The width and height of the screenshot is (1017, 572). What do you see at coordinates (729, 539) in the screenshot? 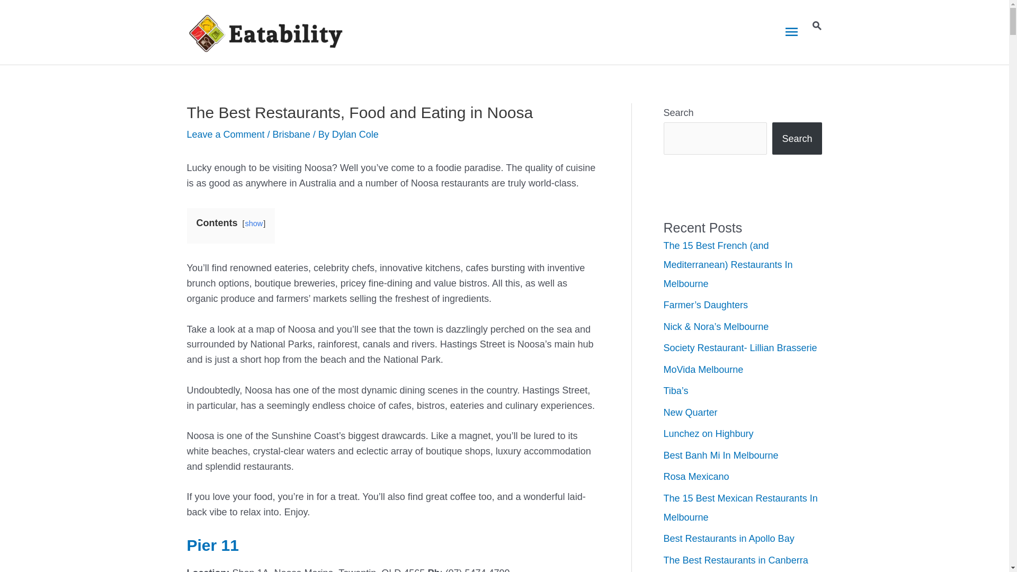
I see `Best Restaurants in Apollo Bay` at bounding box center [729, 539].